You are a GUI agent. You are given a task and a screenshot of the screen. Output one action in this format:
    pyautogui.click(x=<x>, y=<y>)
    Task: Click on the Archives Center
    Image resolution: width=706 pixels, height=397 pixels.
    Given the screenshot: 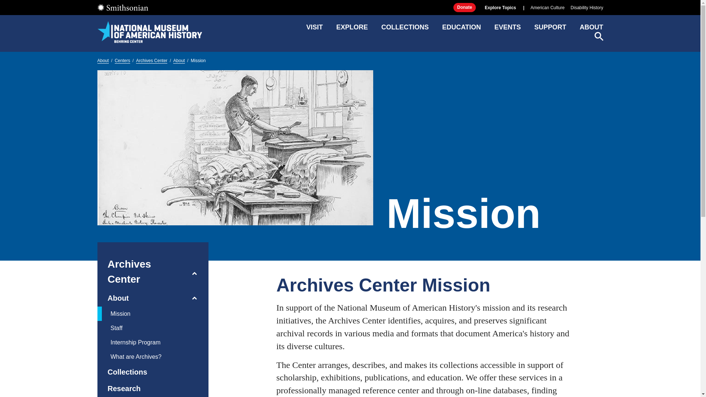 What is the action you would take?
    pyautogui.click(x=142, y=271)
    